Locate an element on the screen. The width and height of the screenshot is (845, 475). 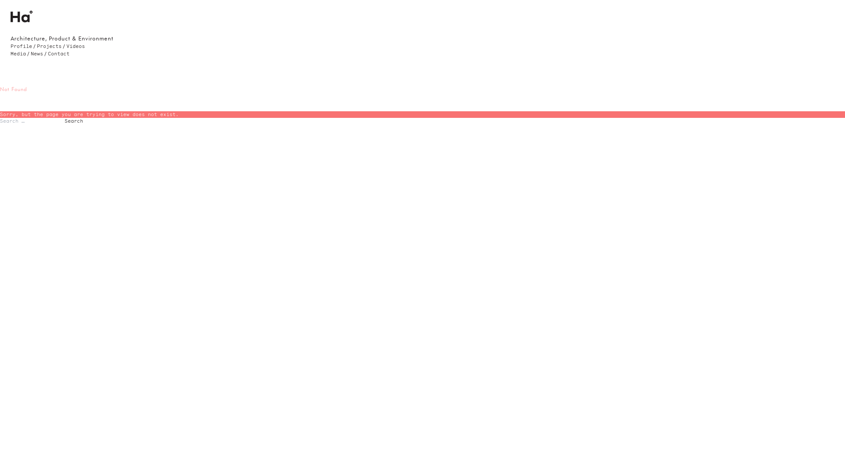
Search is located at coordinates (74, 121).